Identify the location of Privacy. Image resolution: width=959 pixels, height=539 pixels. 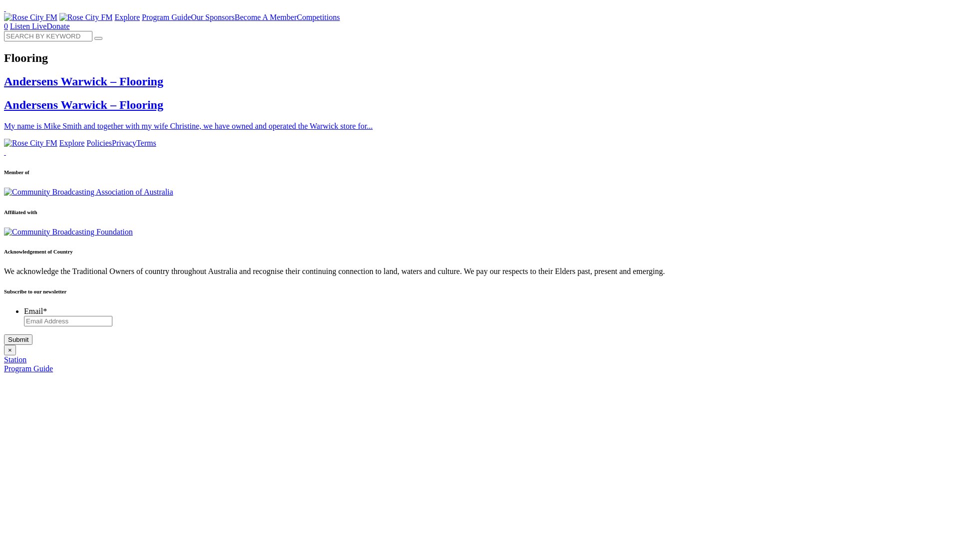
(124, 143).